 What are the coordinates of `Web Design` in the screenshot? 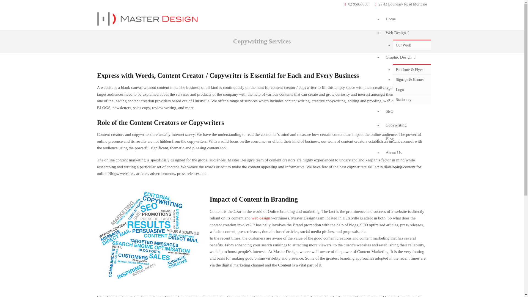 It's located at (406, 32).